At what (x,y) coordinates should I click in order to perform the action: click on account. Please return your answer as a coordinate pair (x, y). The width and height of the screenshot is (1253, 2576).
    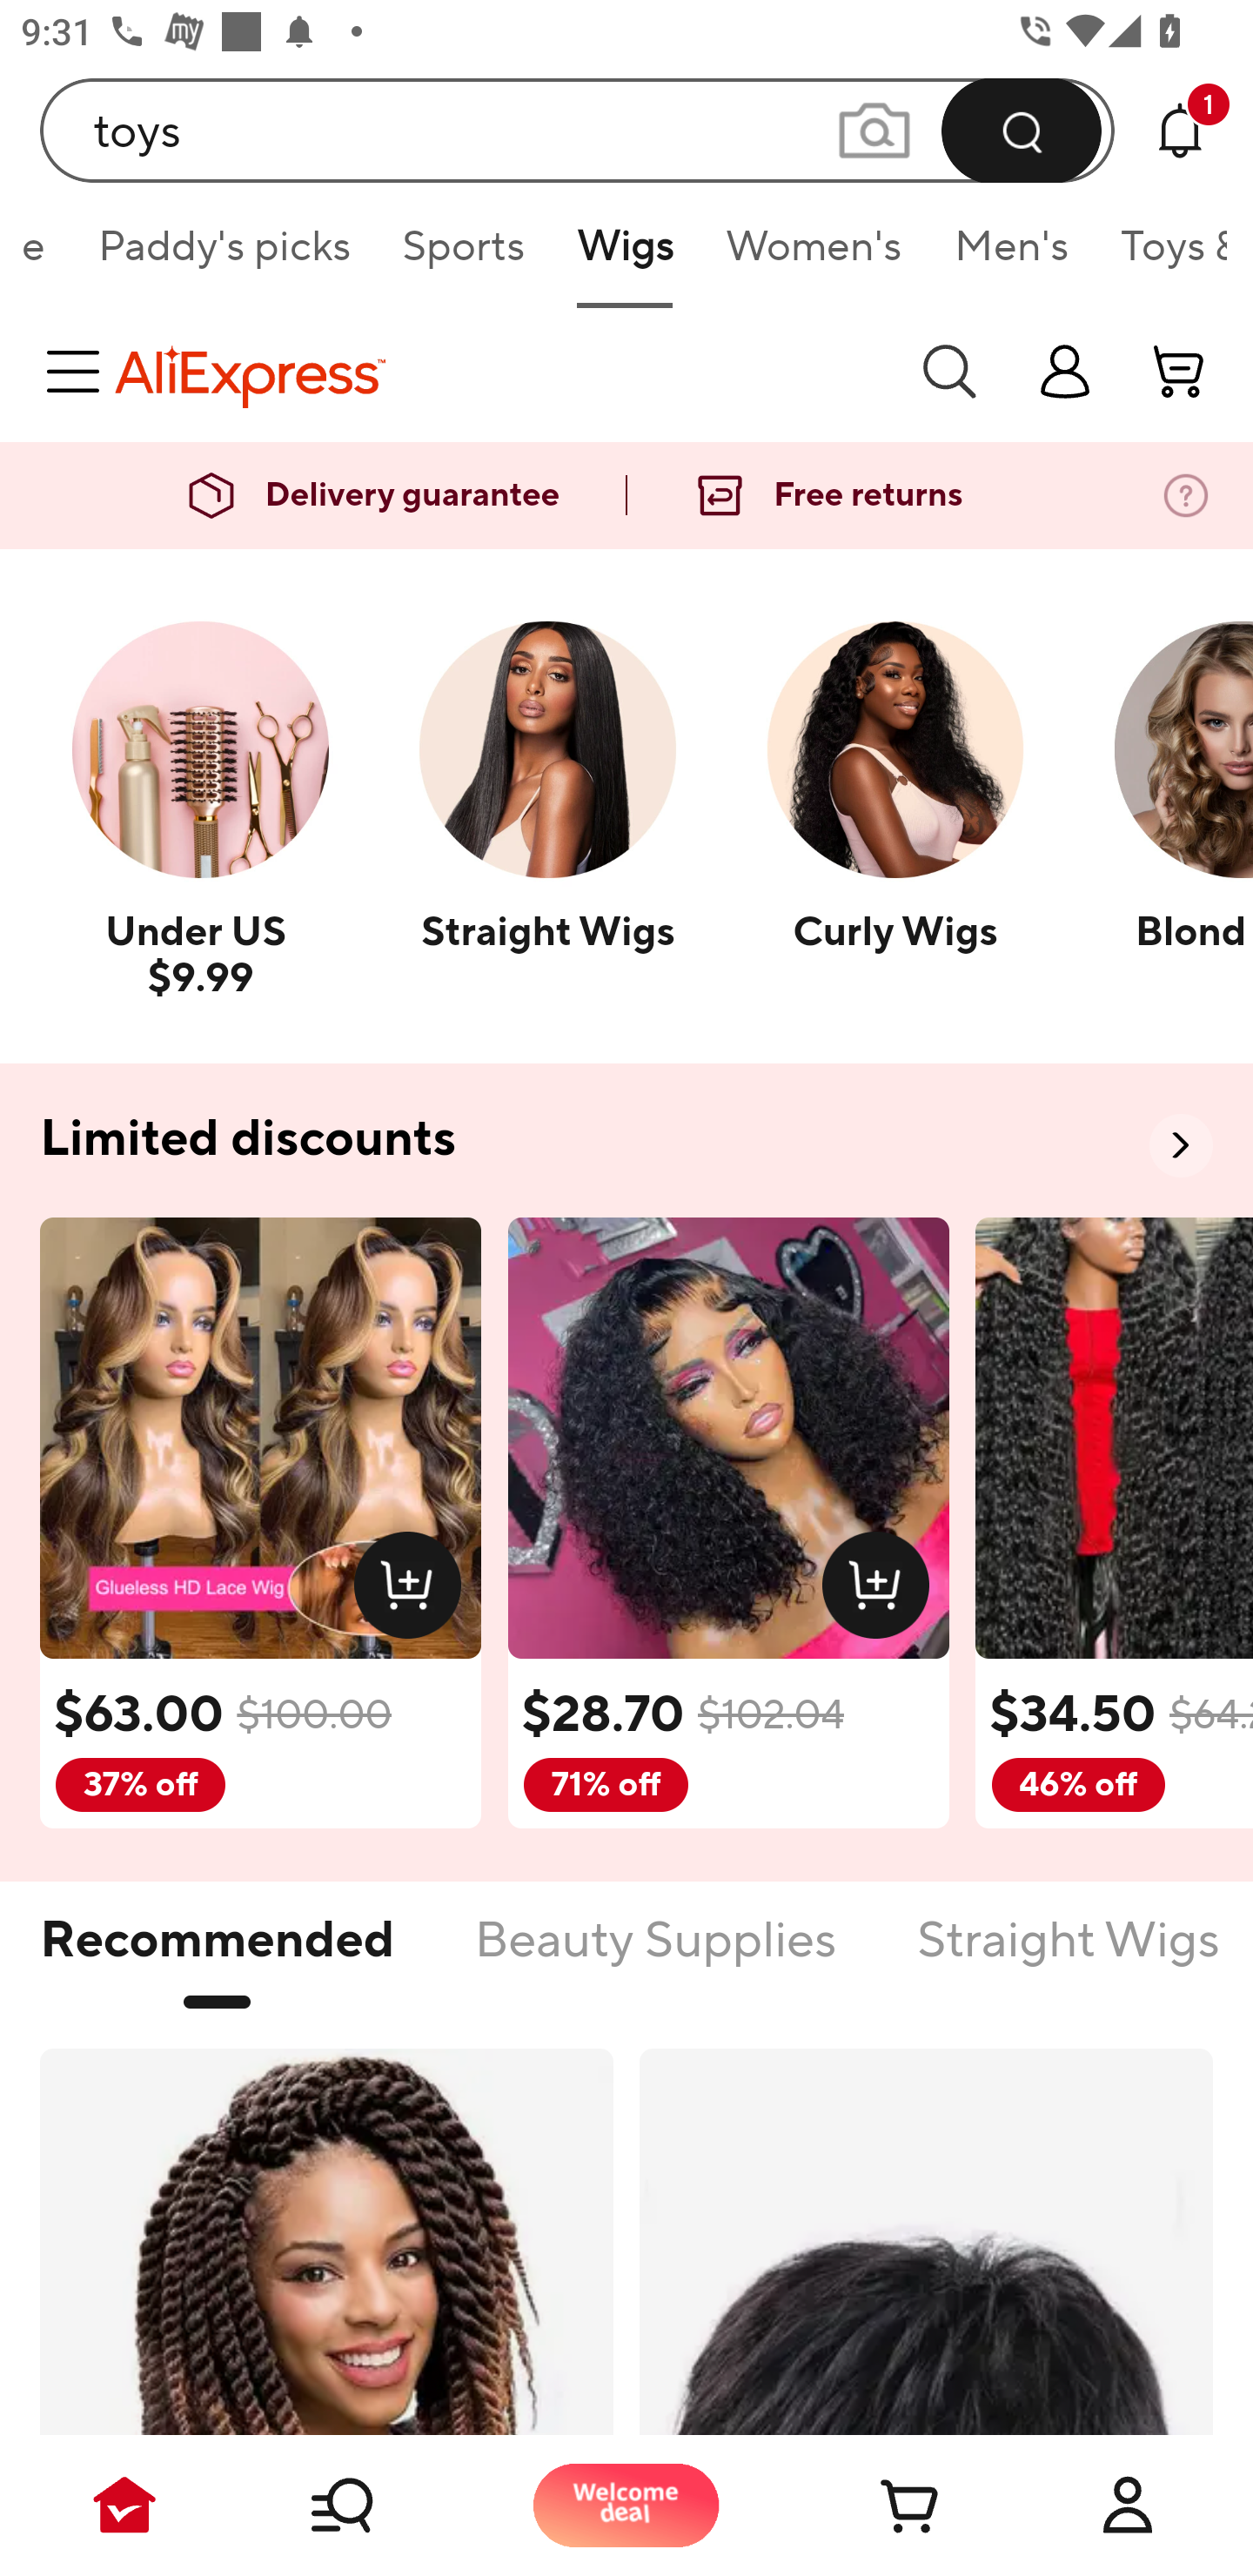
    Looking at the image, I should click on (1180, 371).